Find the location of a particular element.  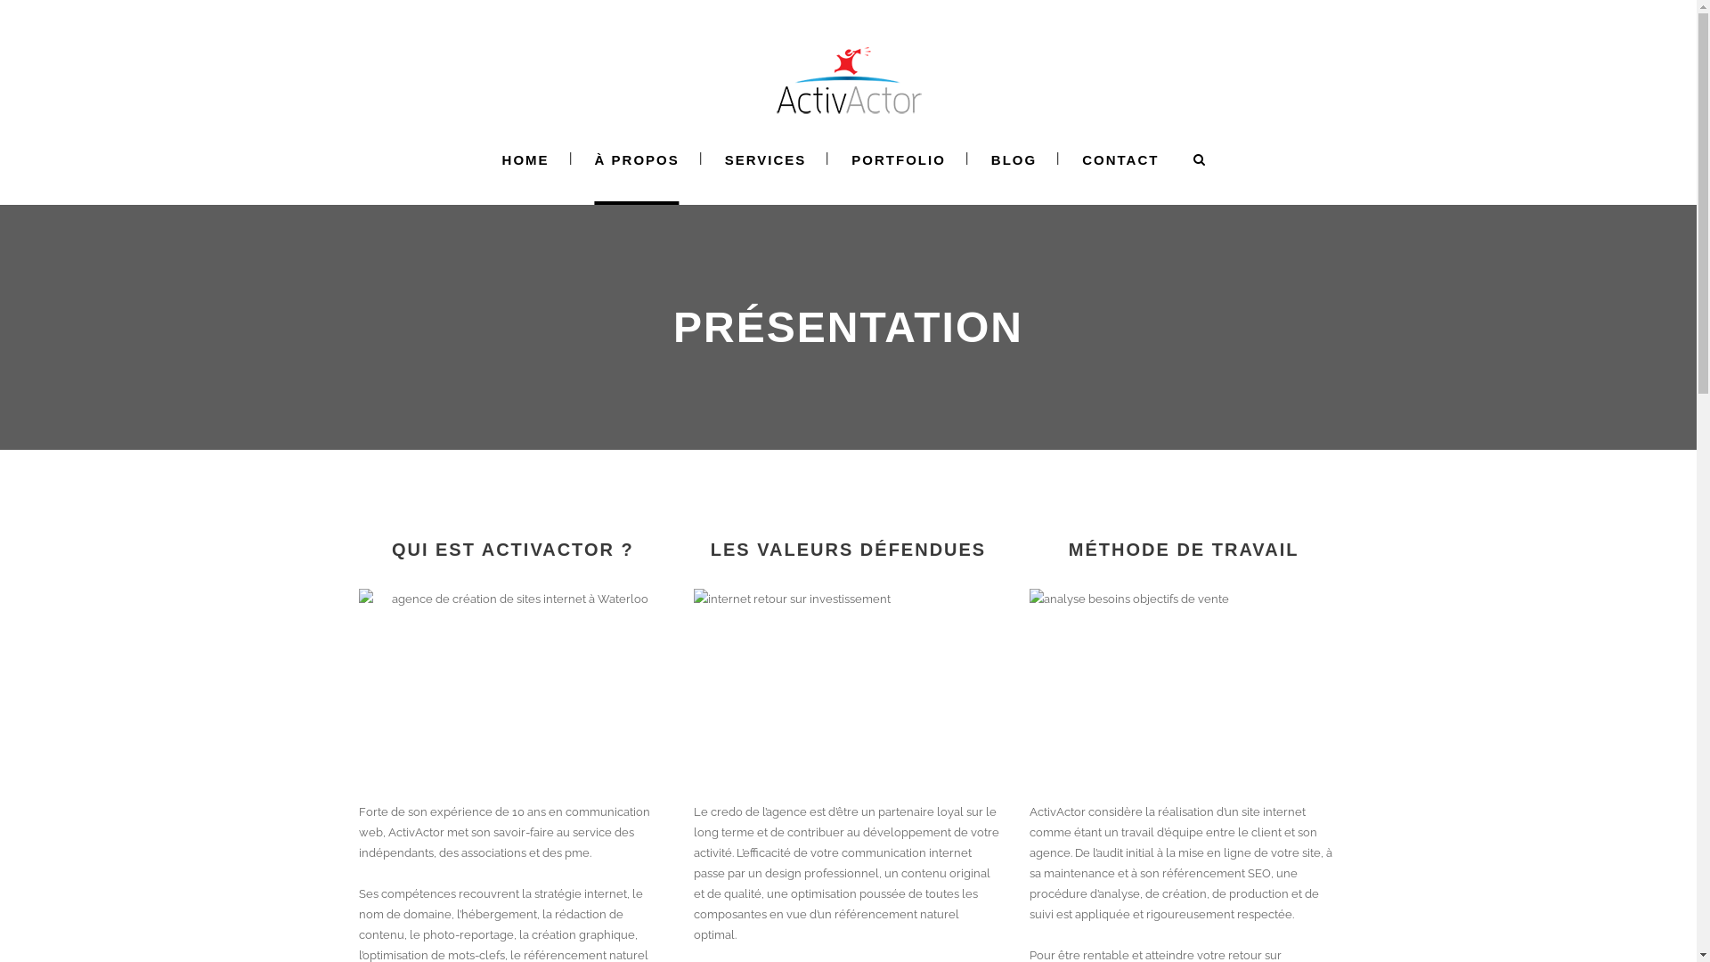

HOME is located at coordinates (525, 160).